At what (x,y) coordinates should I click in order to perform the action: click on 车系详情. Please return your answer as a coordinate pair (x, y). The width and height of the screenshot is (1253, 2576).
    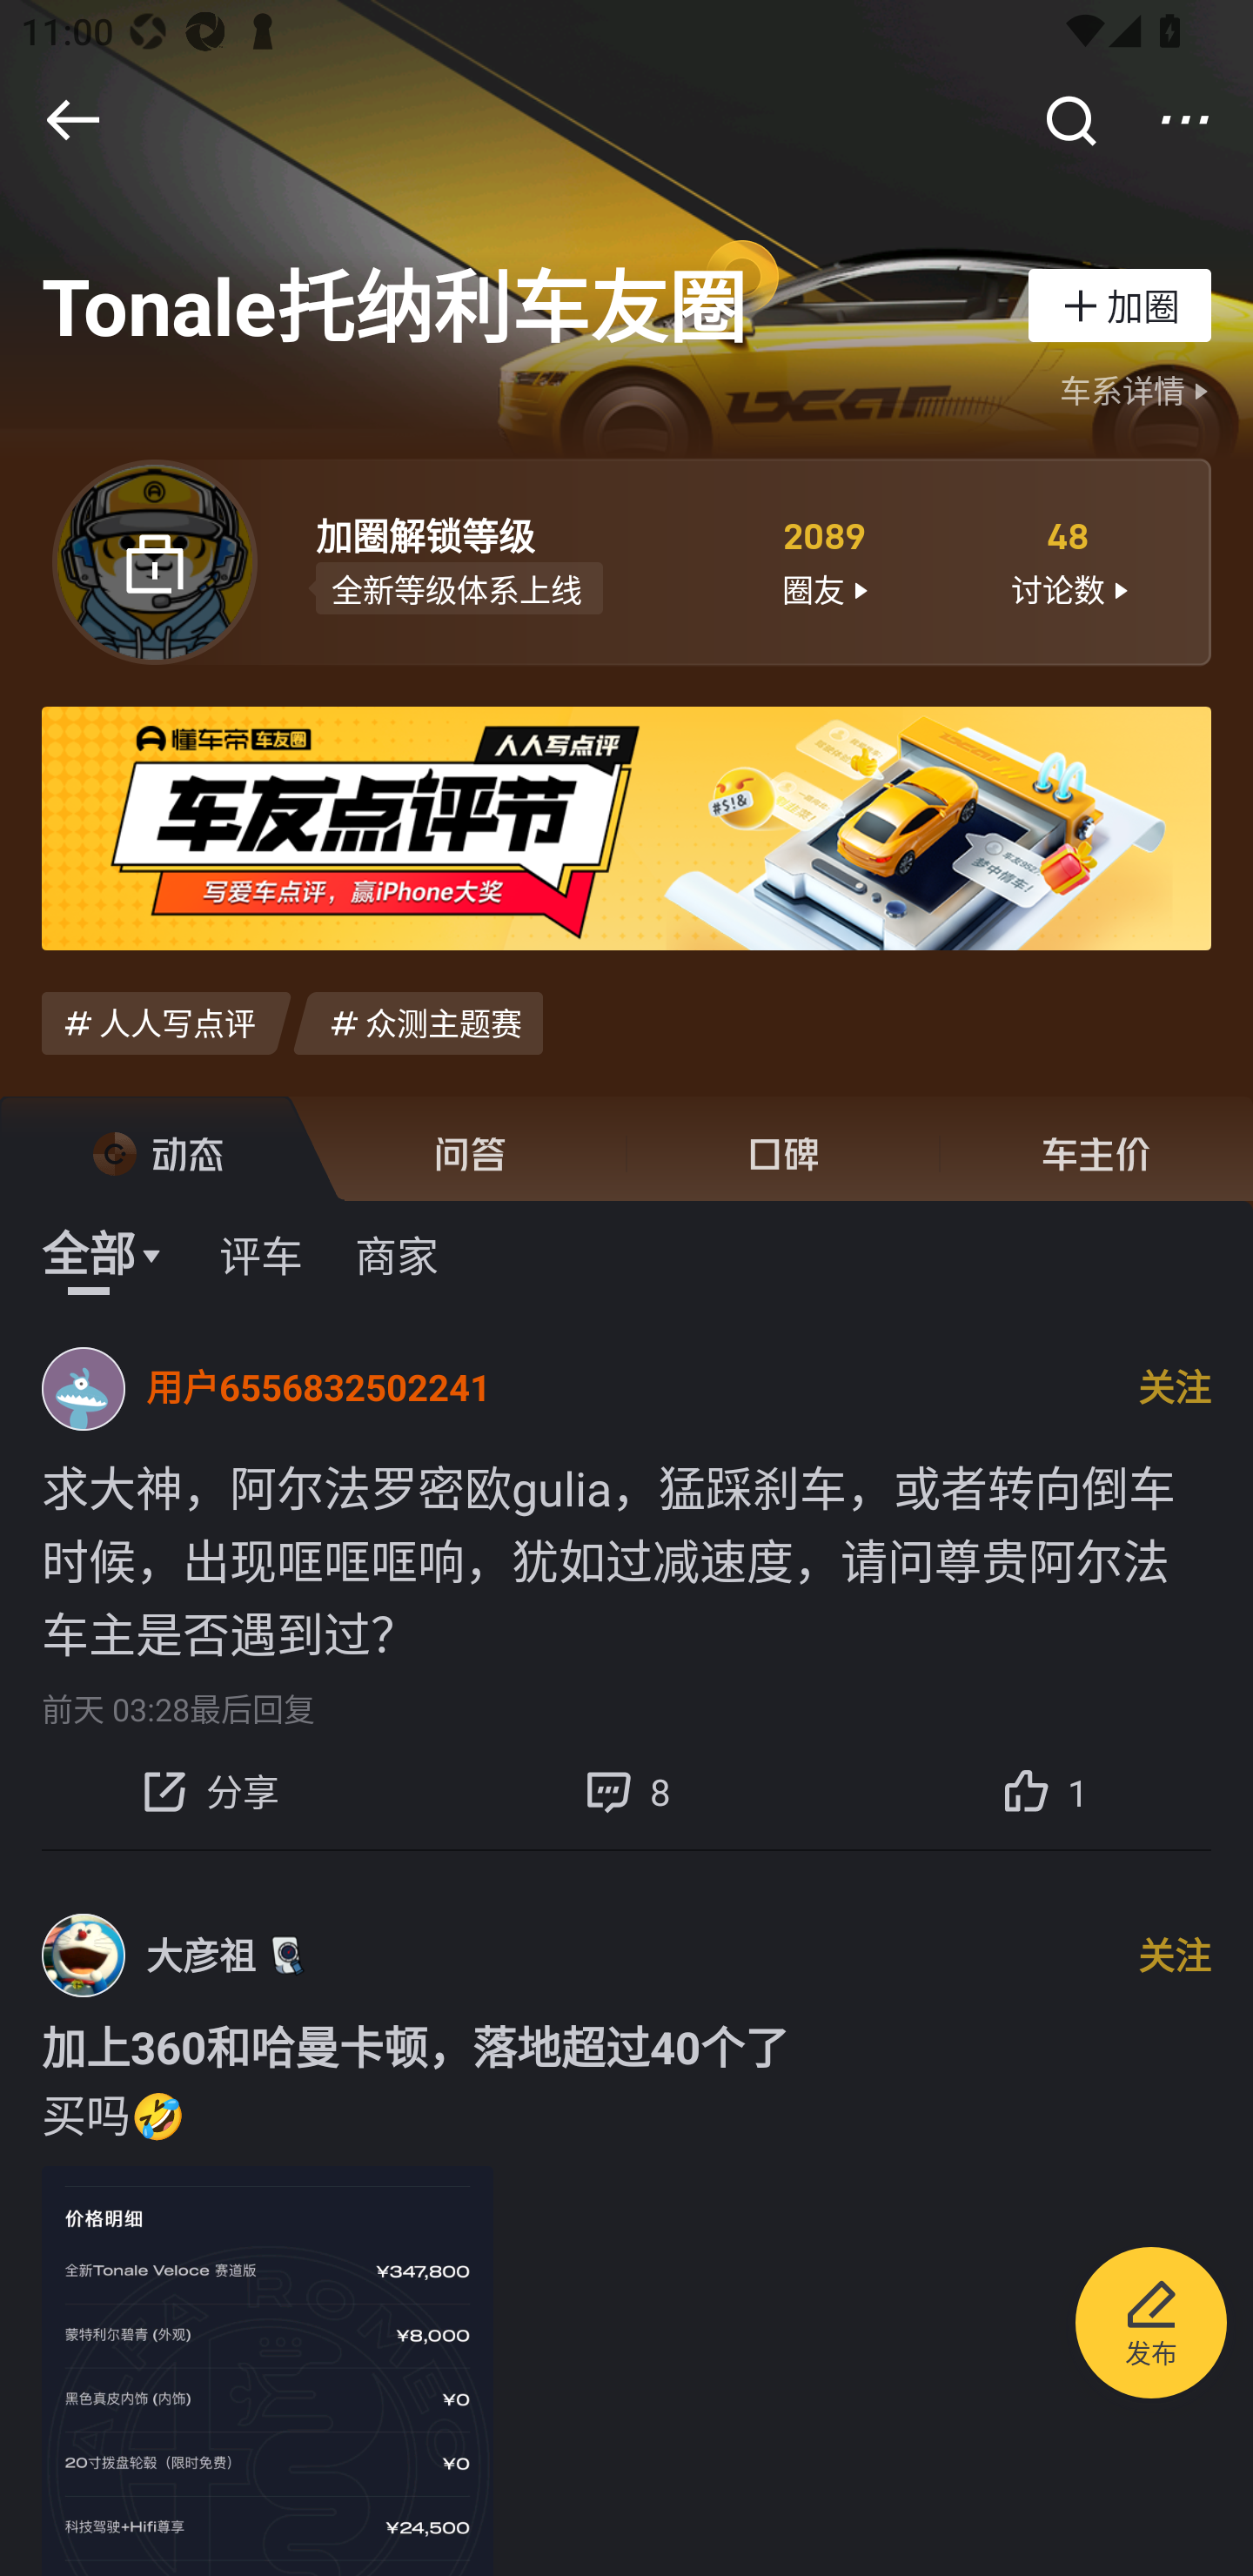
    Looking at the image, I should click on (1138, 392).